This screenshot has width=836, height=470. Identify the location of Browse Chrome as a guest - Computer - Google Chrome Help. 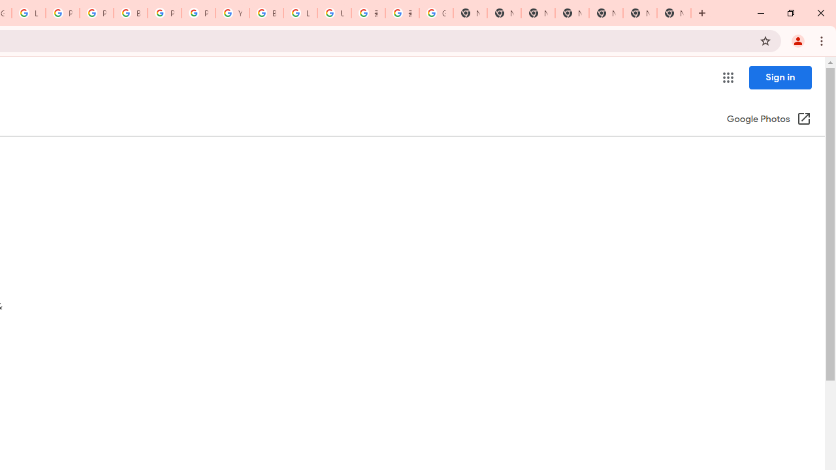
(266, 13).